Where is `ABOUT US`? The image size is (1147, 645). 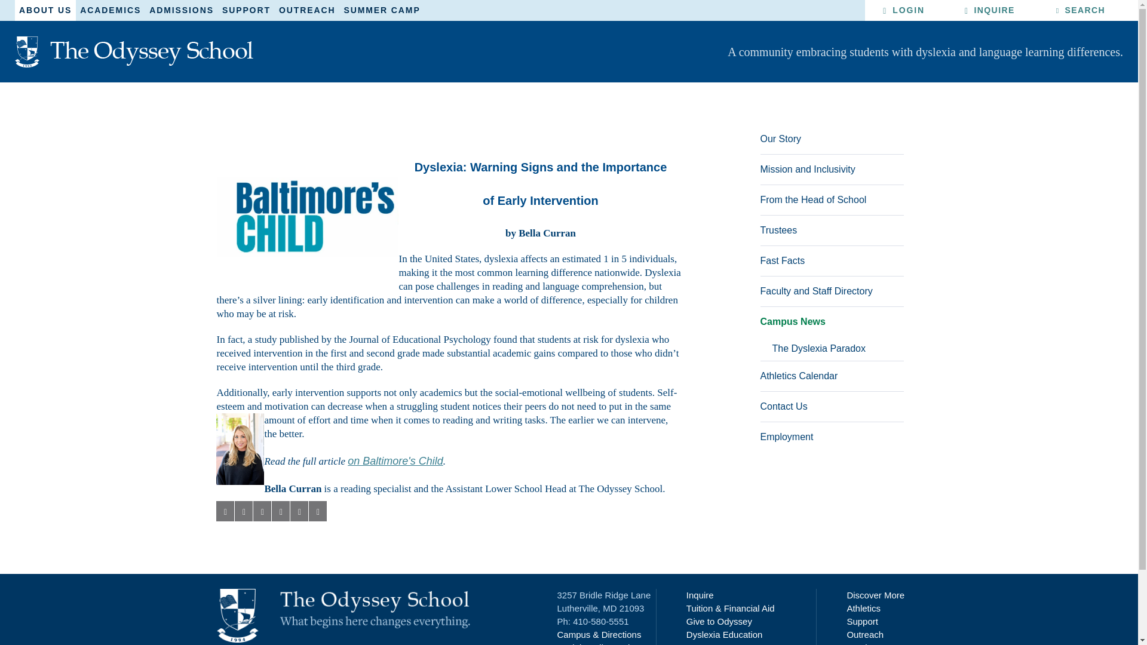
ABOUT US is located at coordinates (45, 10).